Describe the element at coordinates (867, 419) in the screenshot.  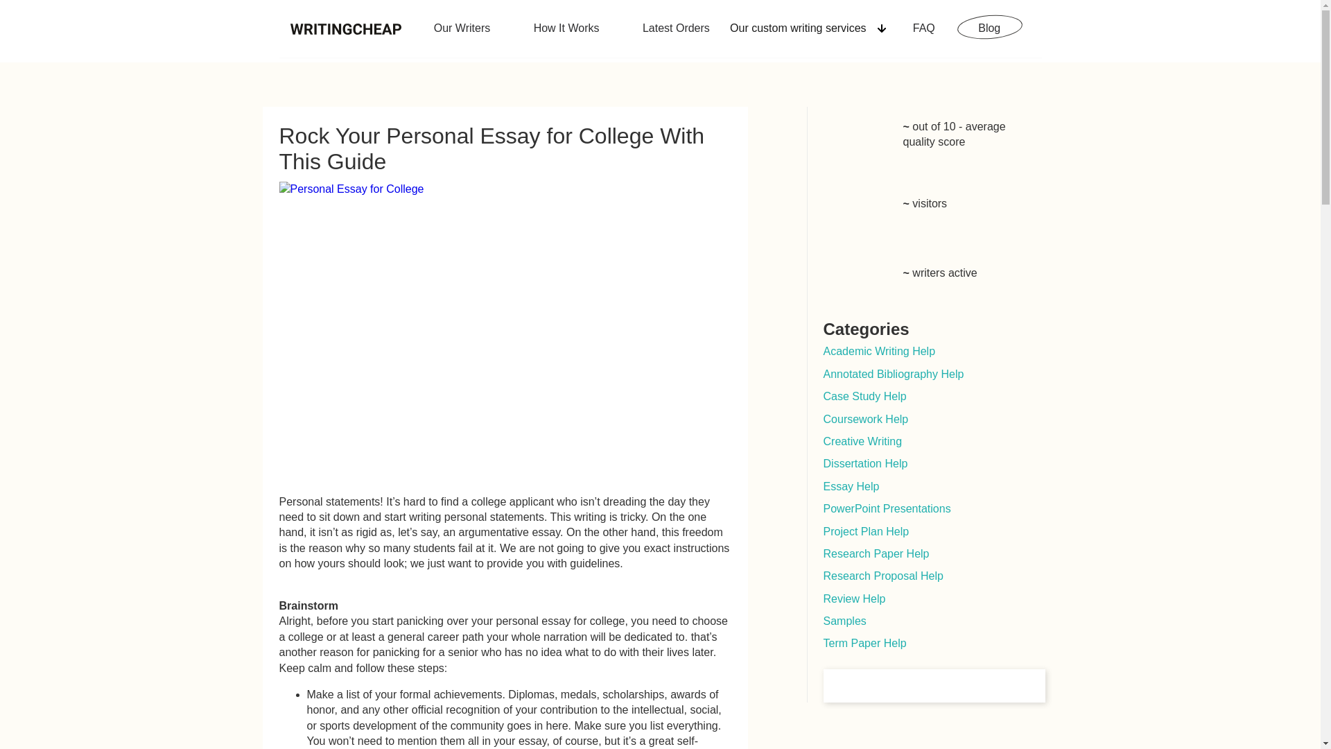
I see `Coursework Help` at that location.